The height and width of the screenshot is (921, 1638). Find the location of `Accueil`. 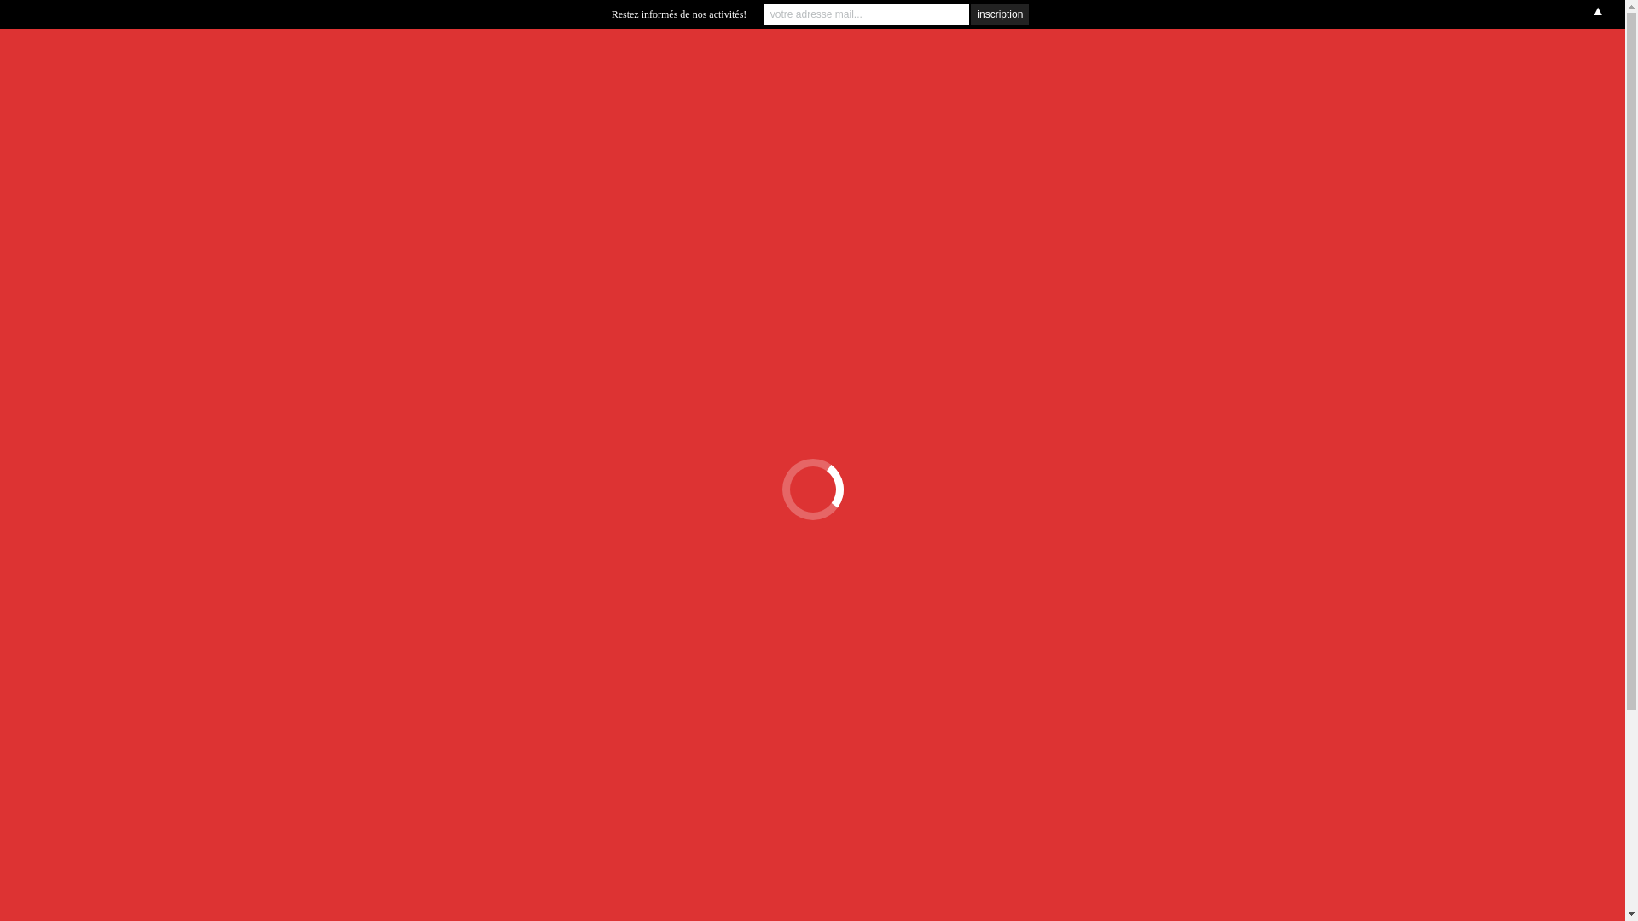

Accueil is located at coordinates (505, 147).